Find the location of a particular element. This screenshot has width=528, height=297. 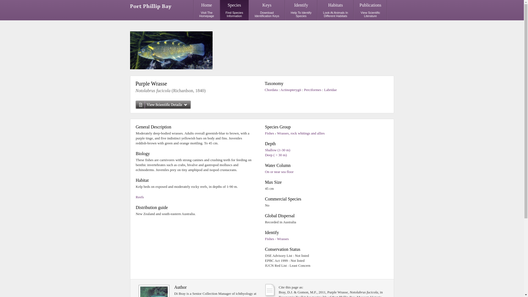

Reefs is located at coordinates (140, 197).